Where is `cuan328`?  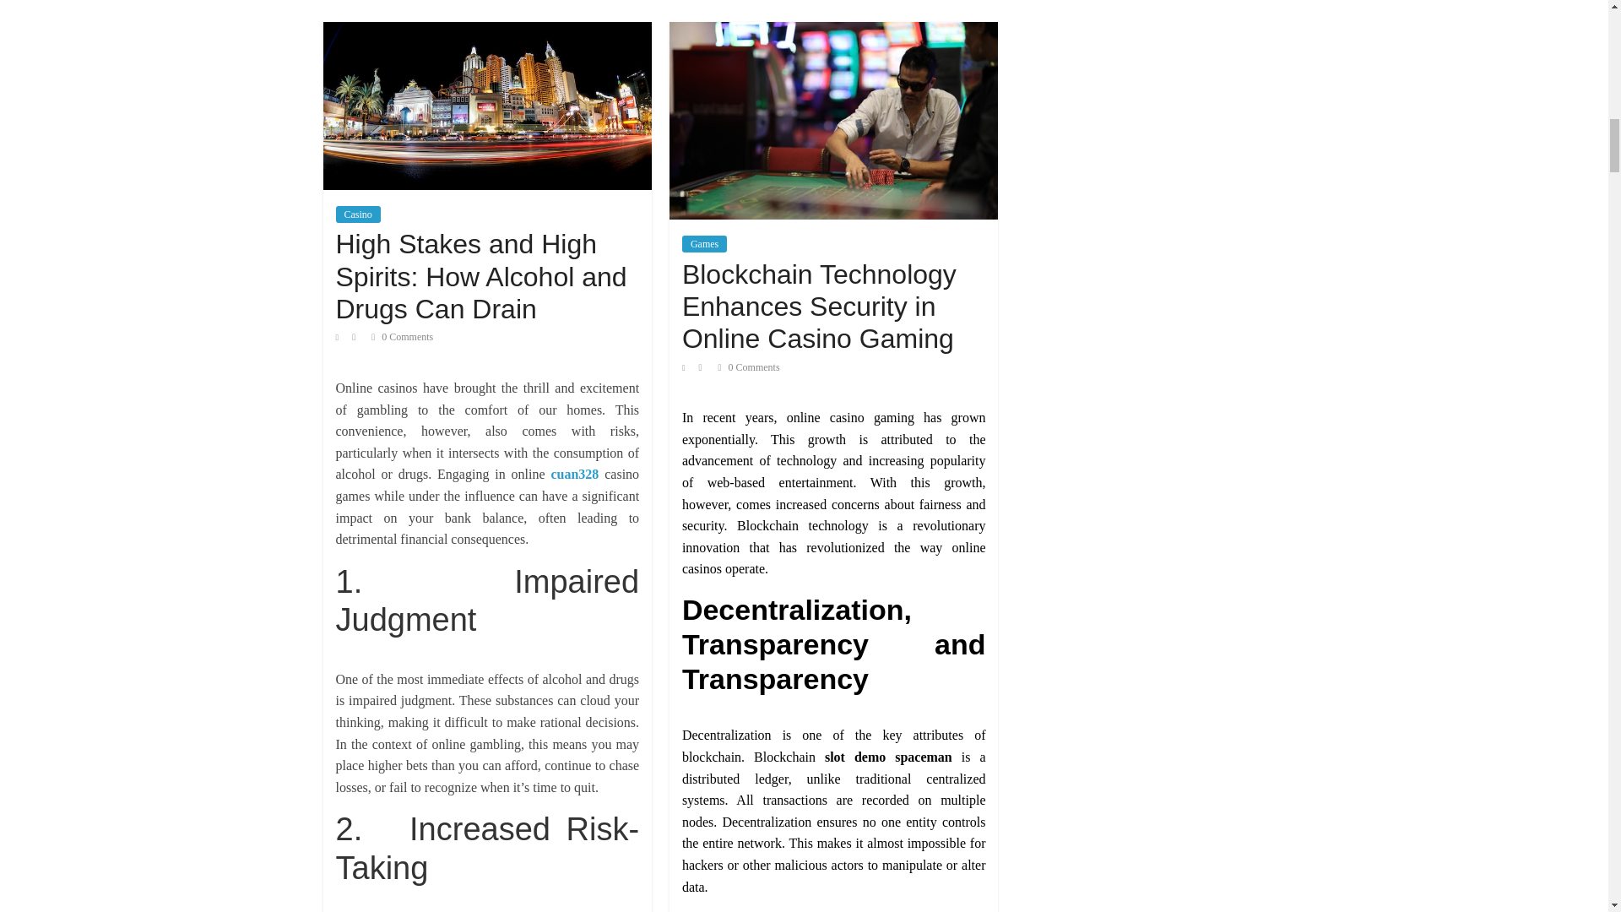 cuan328 is located at coordinates (574, 474).